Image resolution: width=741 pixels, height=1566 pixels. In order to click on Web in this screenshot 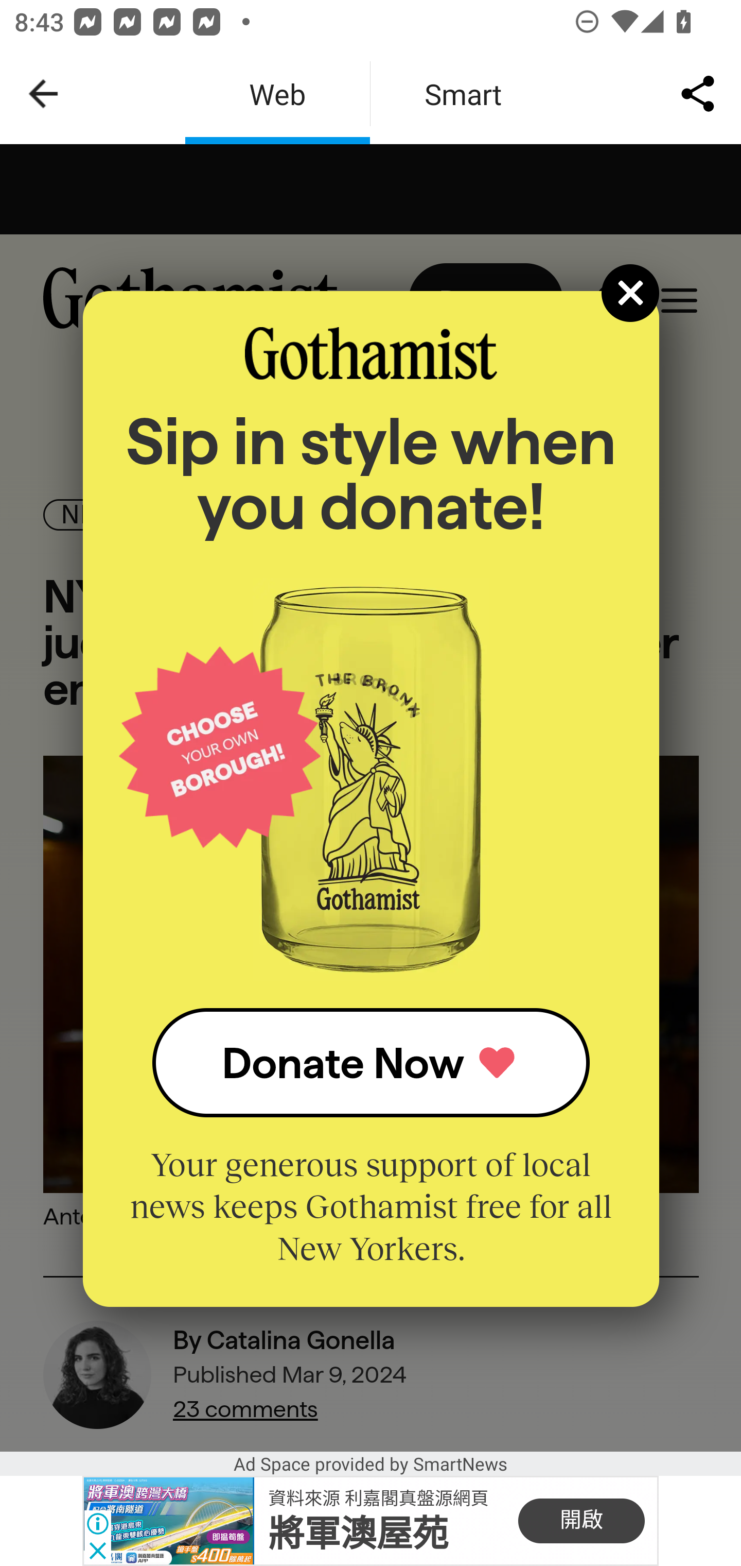, I will do `click(277, 94)`.